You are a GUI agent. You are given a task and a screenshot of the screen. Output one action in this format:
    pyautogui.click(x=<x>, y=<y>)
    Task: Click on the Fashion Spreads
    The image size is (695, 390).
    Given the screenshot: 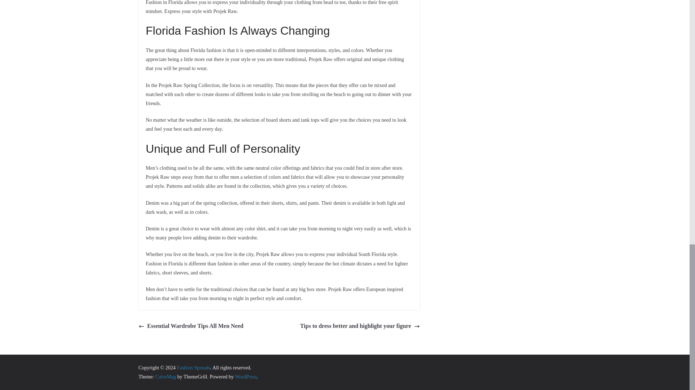 What is the action you would take?
    pyautogui.click(x=193, y=368)
    